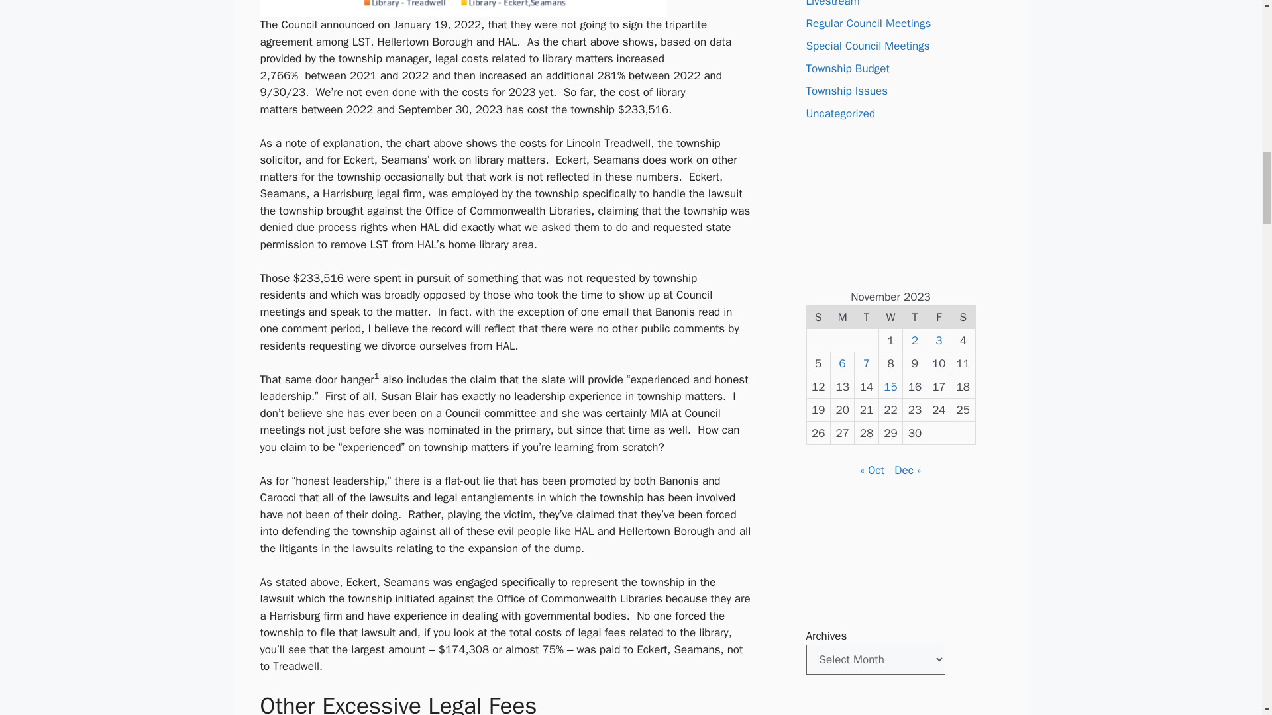 This screenshot has width=1272, height=715. I want to click on Sunday, so click(818, 317).